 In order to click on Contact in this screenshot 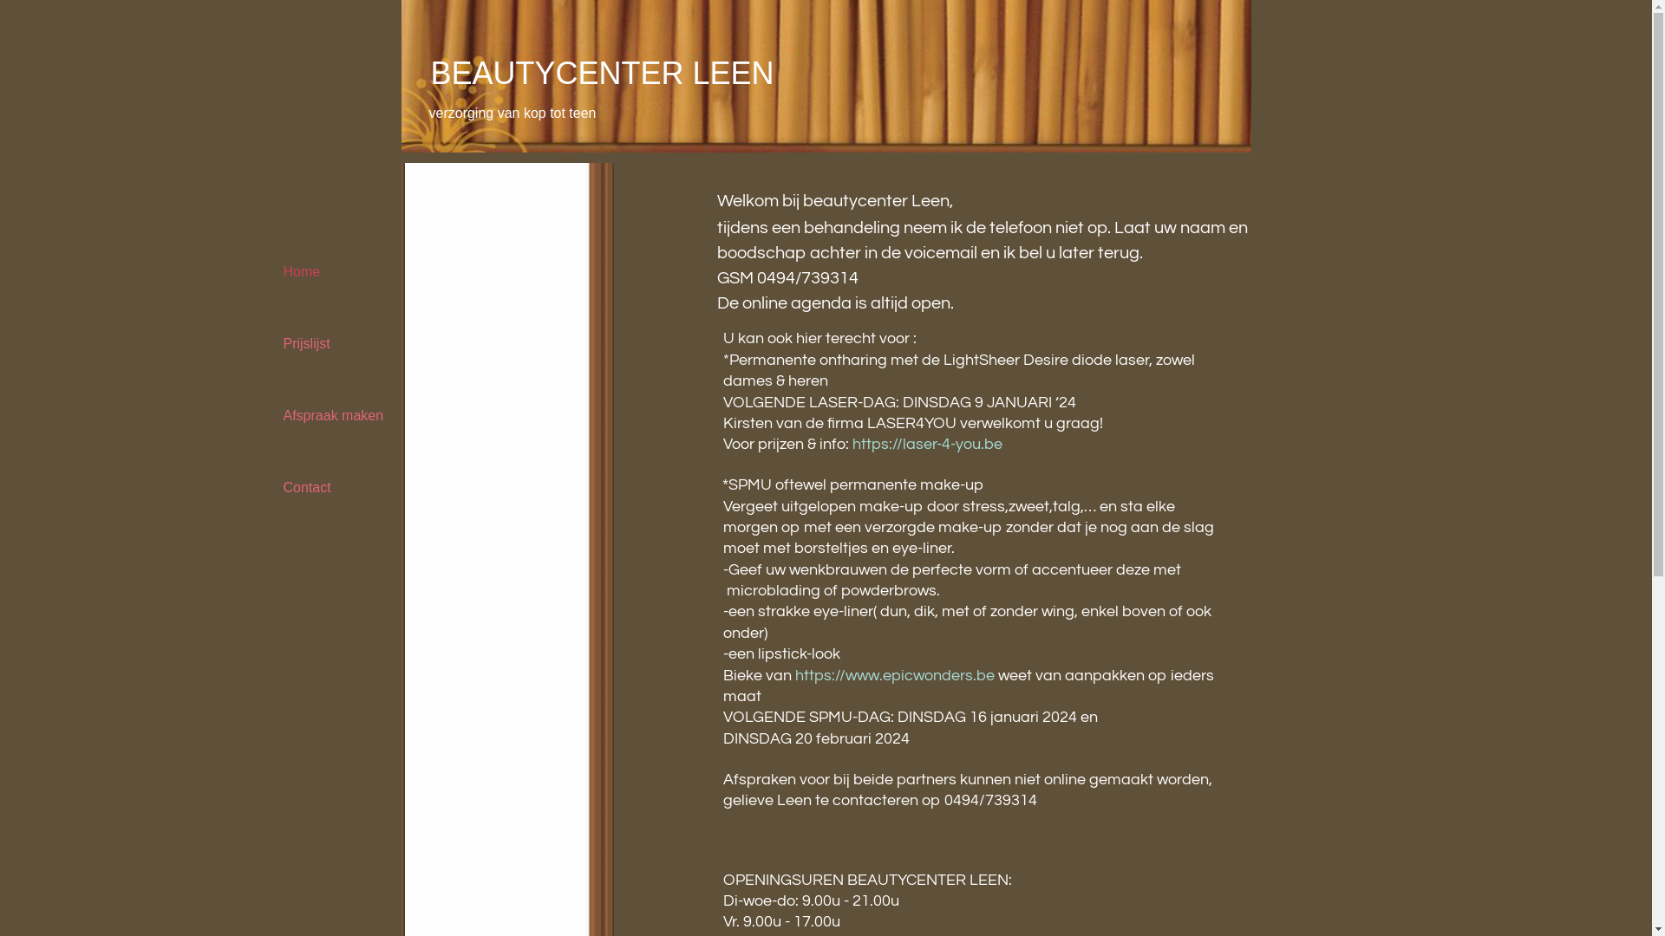, I will do `click(342, 487)`.